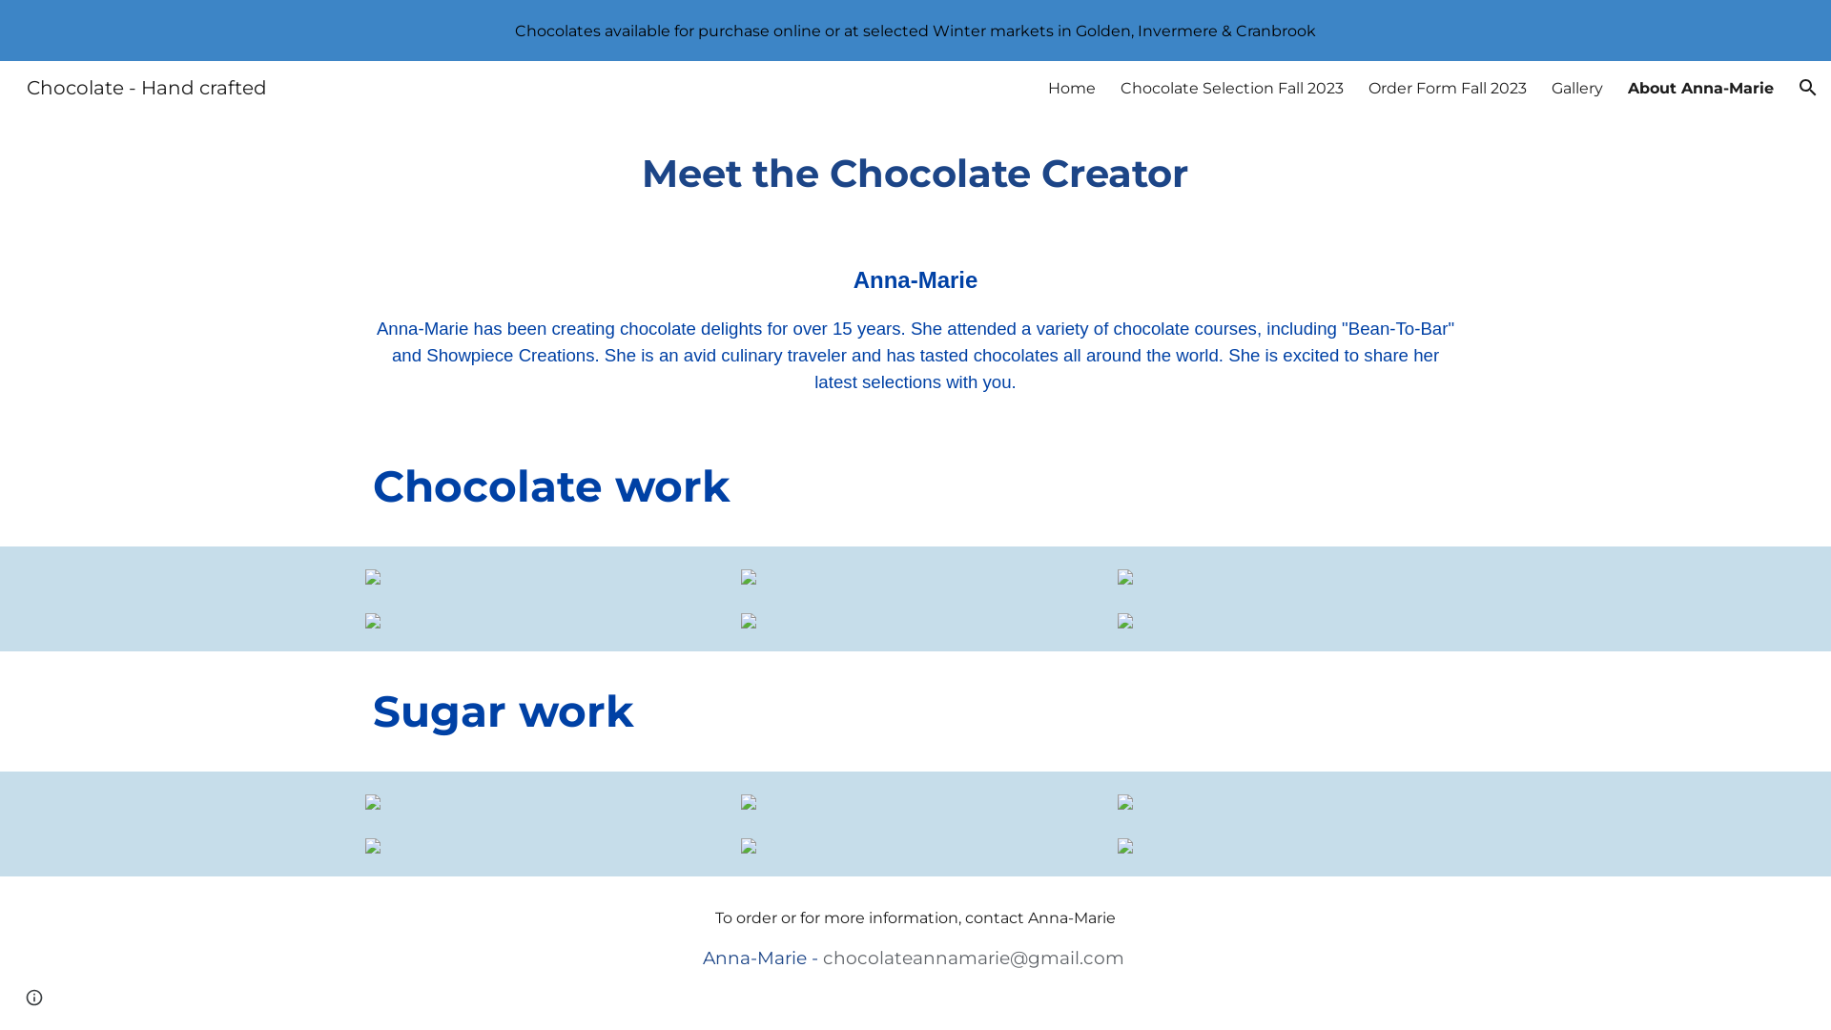  What do you see at coordinates (1072, 88) in the screenshot?
I see `Home` at bounding box center [1072, 88].